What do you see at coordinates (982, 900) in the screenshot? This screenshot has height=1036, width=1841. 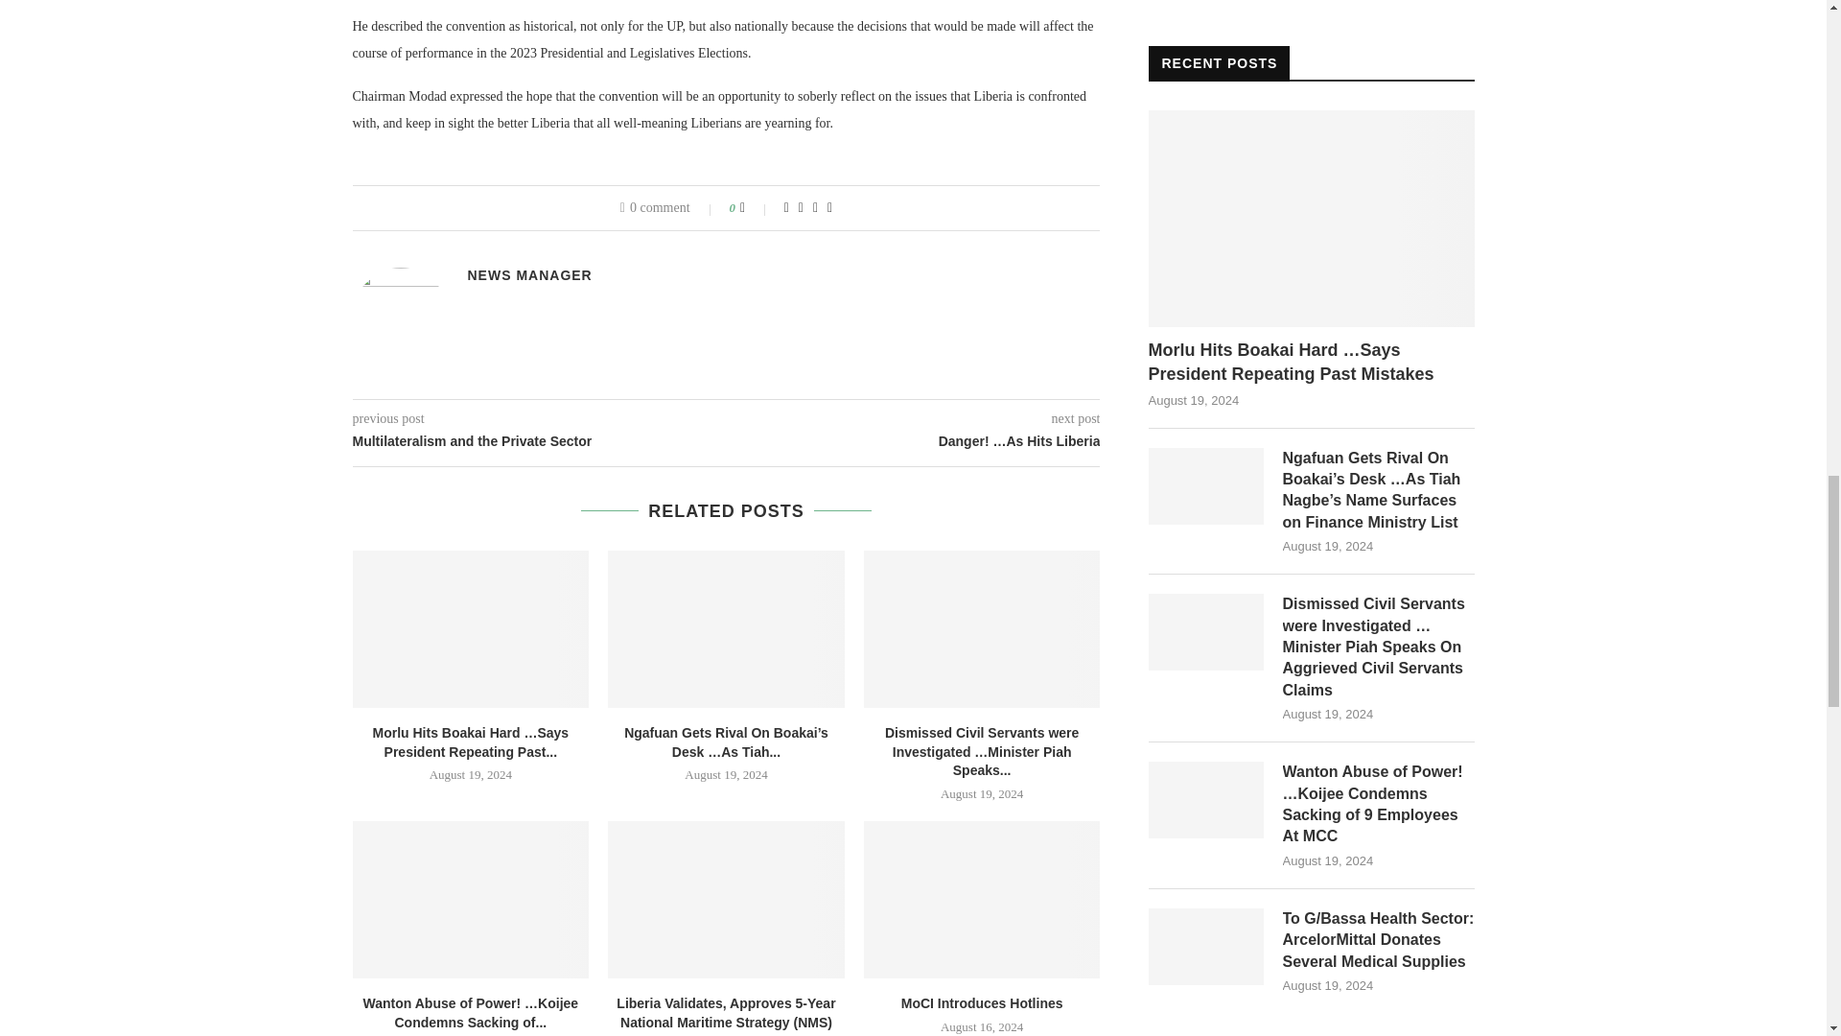 I see `MoCI Introduces Hotlines` at bounding box center [982, 900].